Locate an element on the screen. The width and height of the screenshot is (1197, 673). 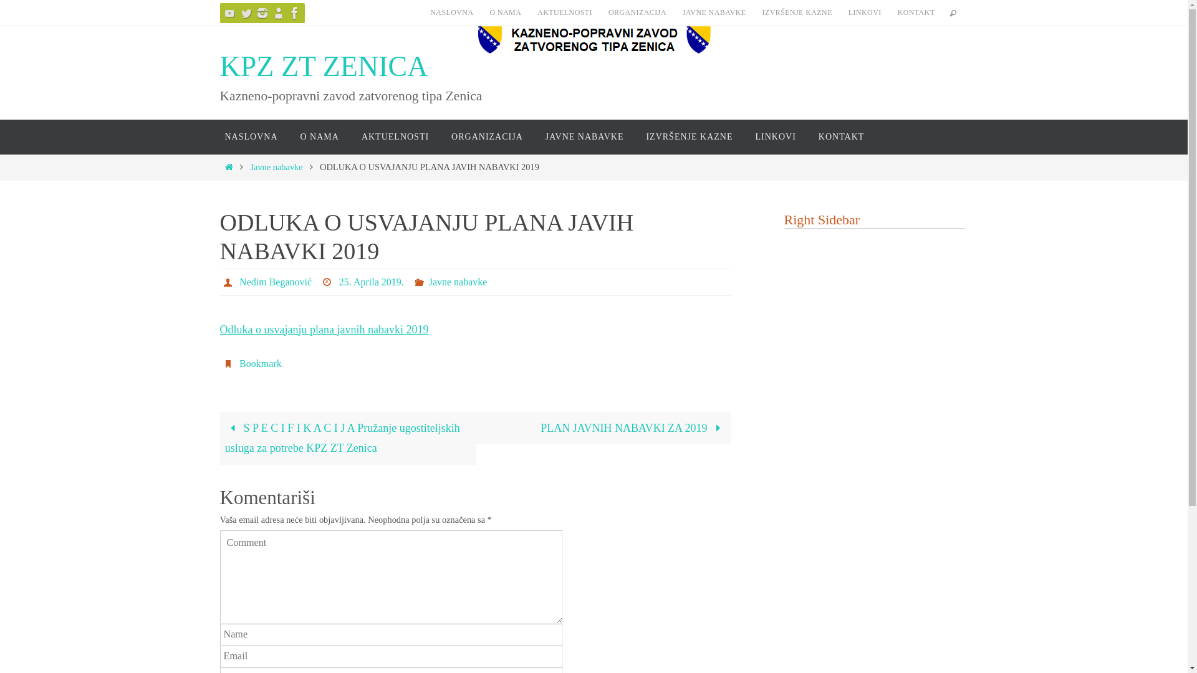
O NAMA is located at coordinates (320, 137).